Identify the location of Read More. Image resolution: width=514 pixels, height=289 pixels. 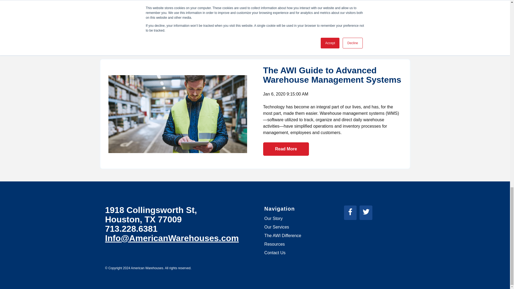
(286, 27).